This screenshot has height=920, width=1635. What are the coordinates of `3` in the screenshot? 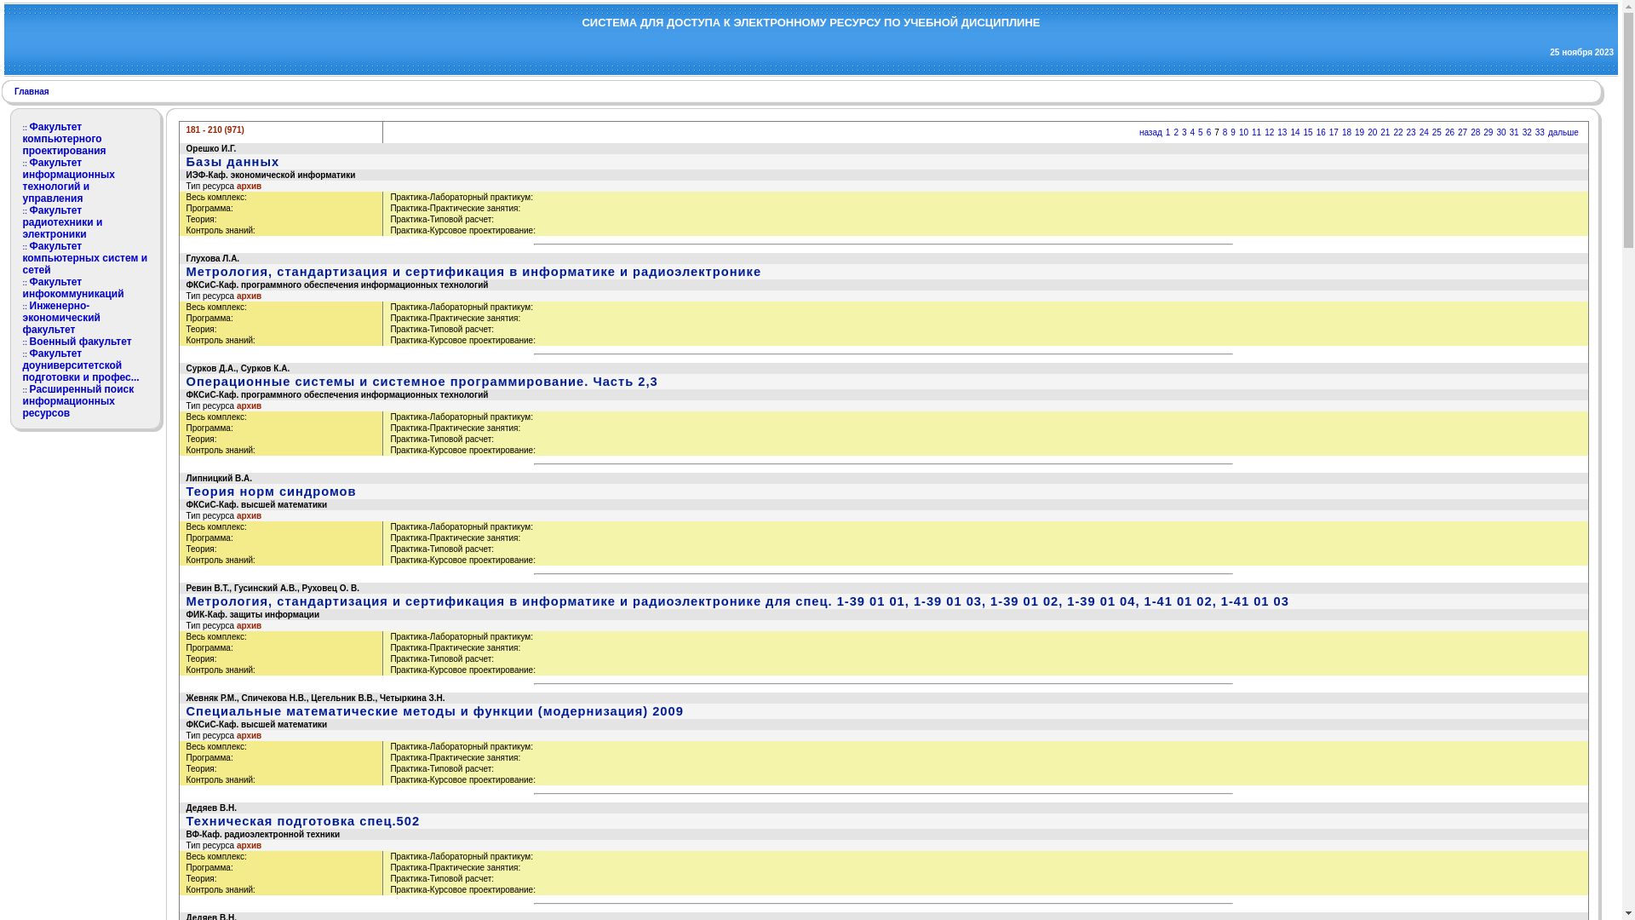 It's located at (1185, 133).